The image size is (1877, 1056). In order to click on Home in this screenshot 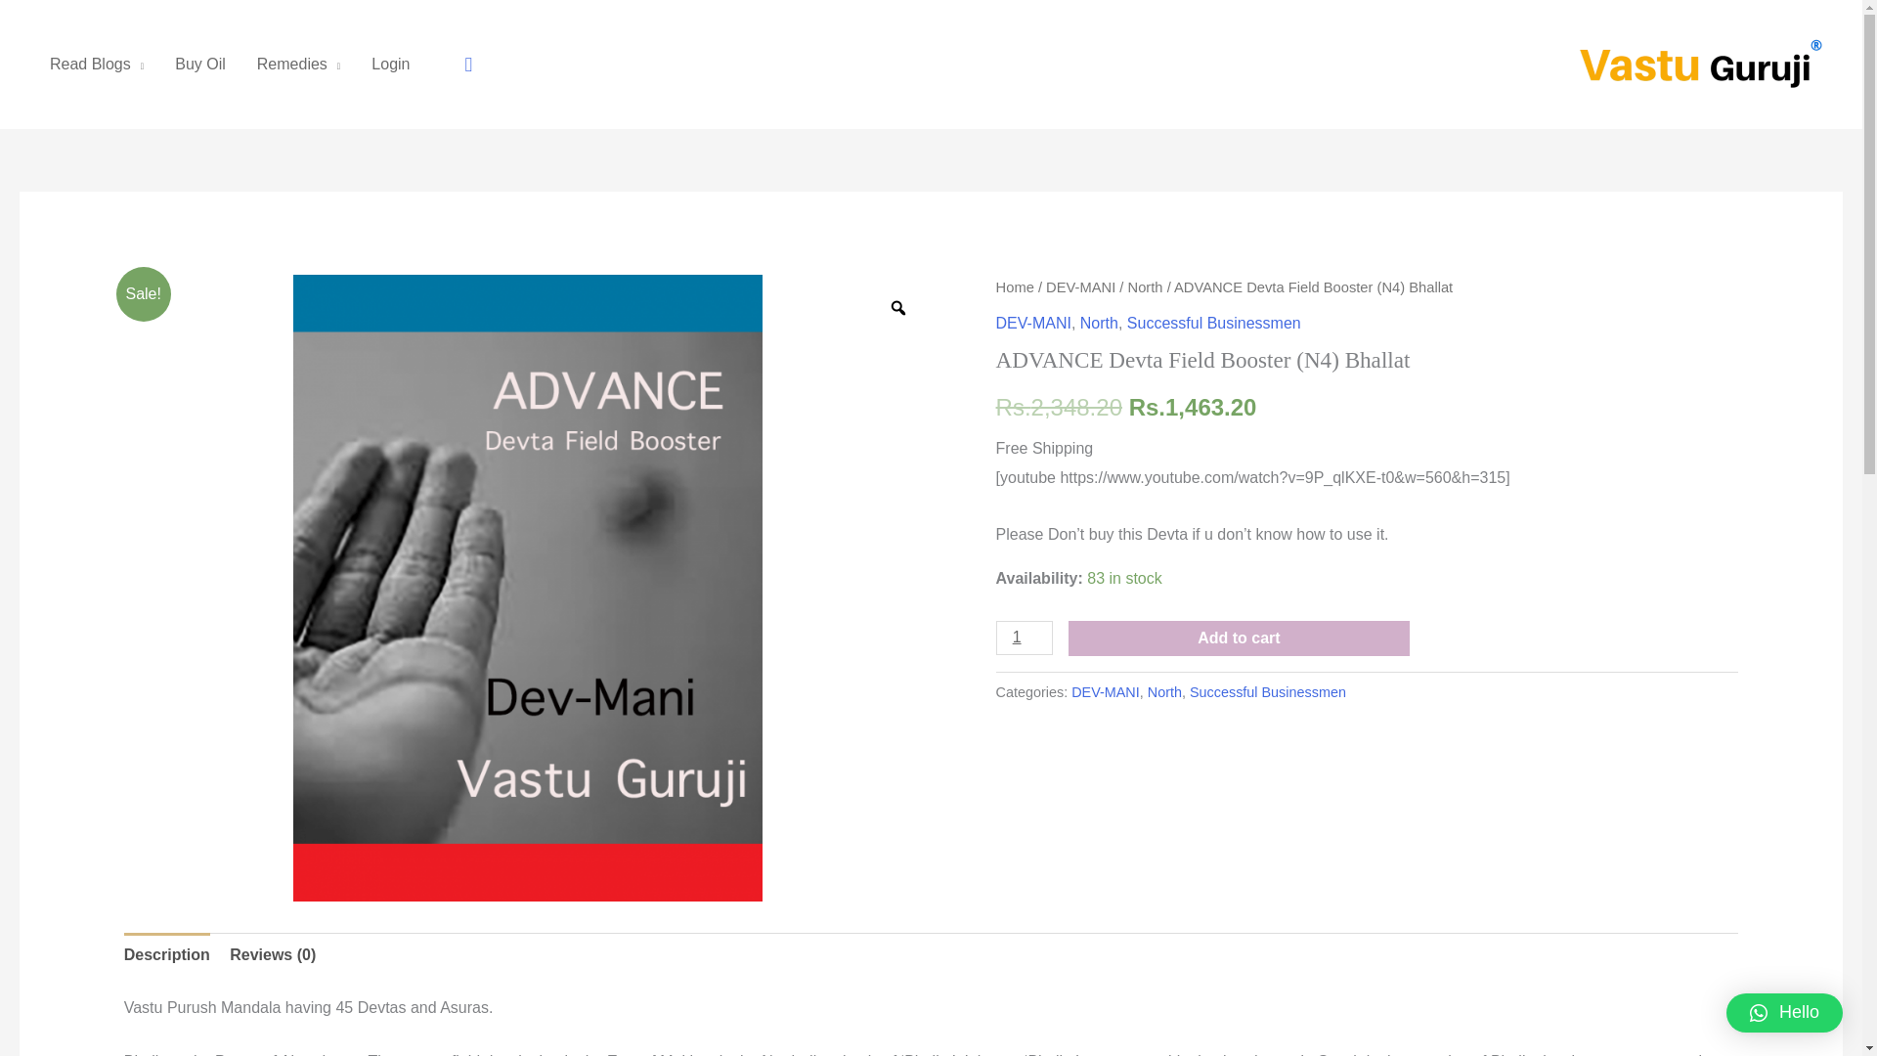, I will do `click(1015, 287)`.